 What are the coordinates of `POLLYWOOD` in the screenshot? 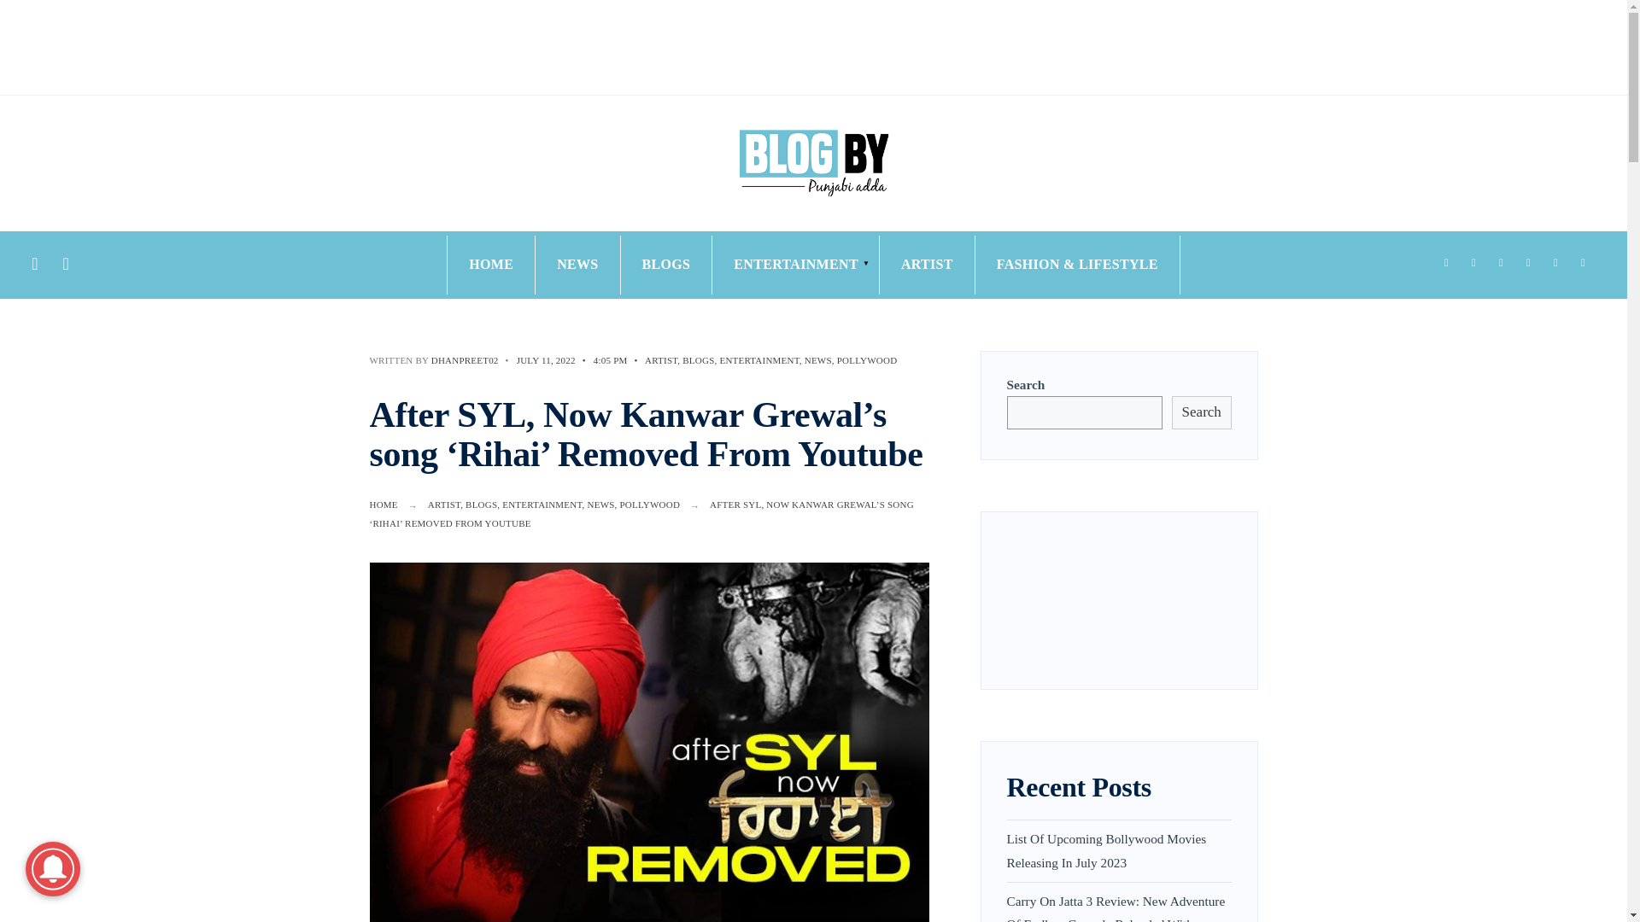 It's located at (649, 505).